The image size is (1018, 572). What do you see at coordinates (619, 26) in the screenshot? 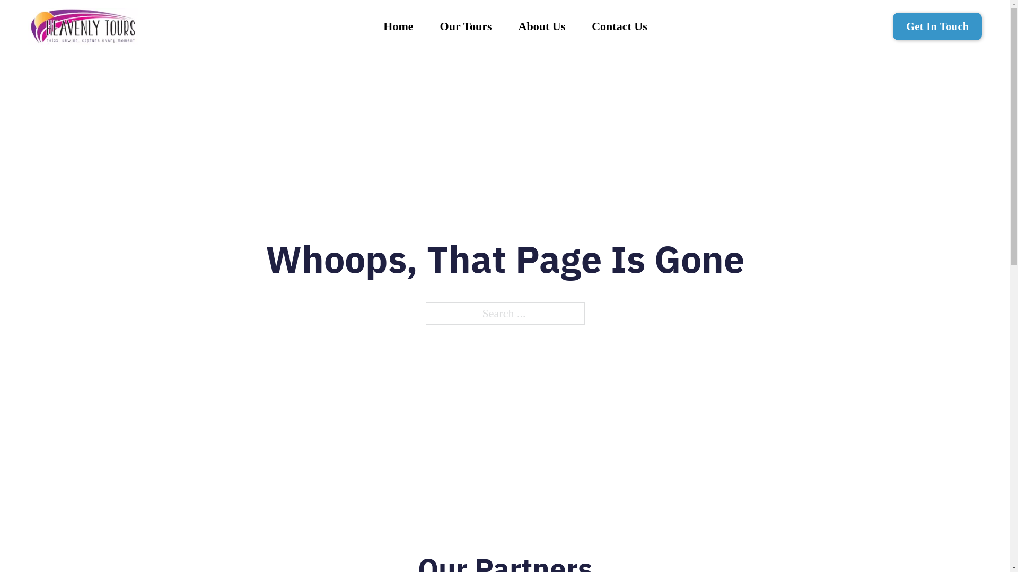
I see `Contact Us` at bounding box center [619, 26].